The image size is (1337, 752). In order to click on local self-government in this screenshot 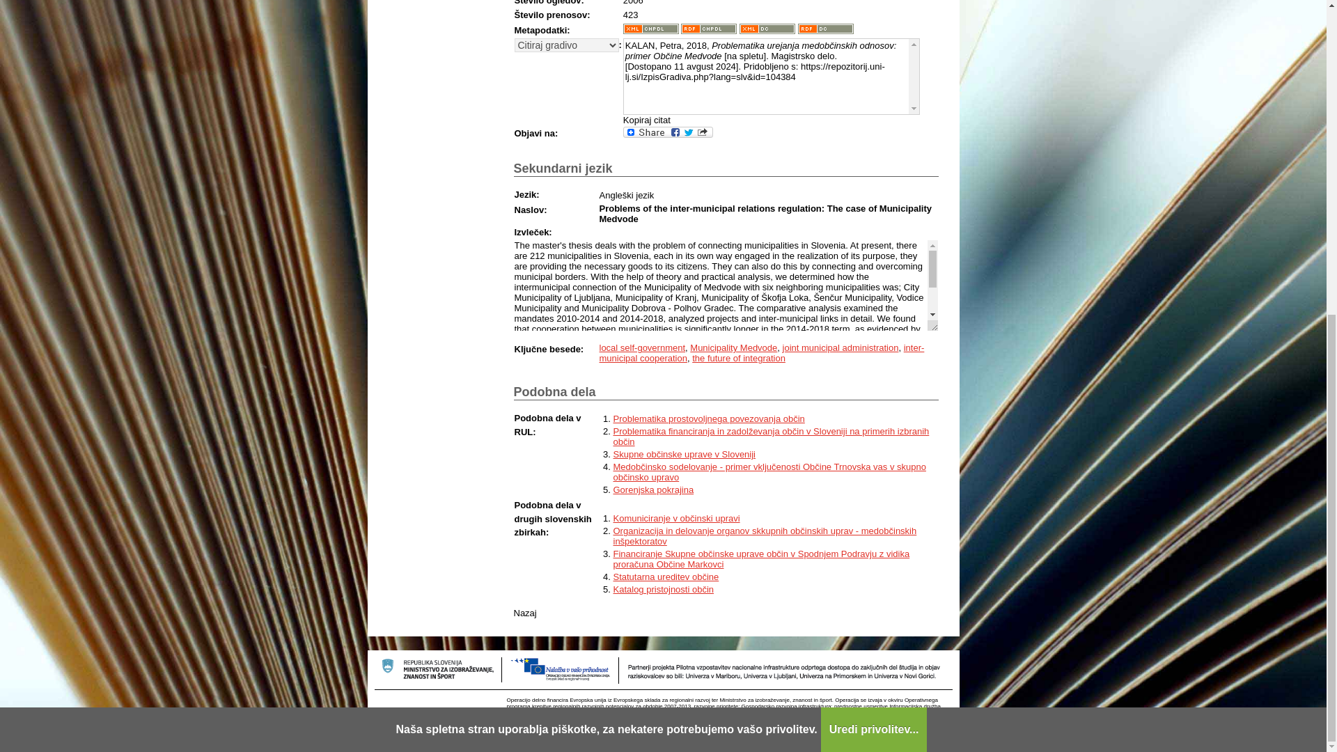, I will do `click(642, 347)`.